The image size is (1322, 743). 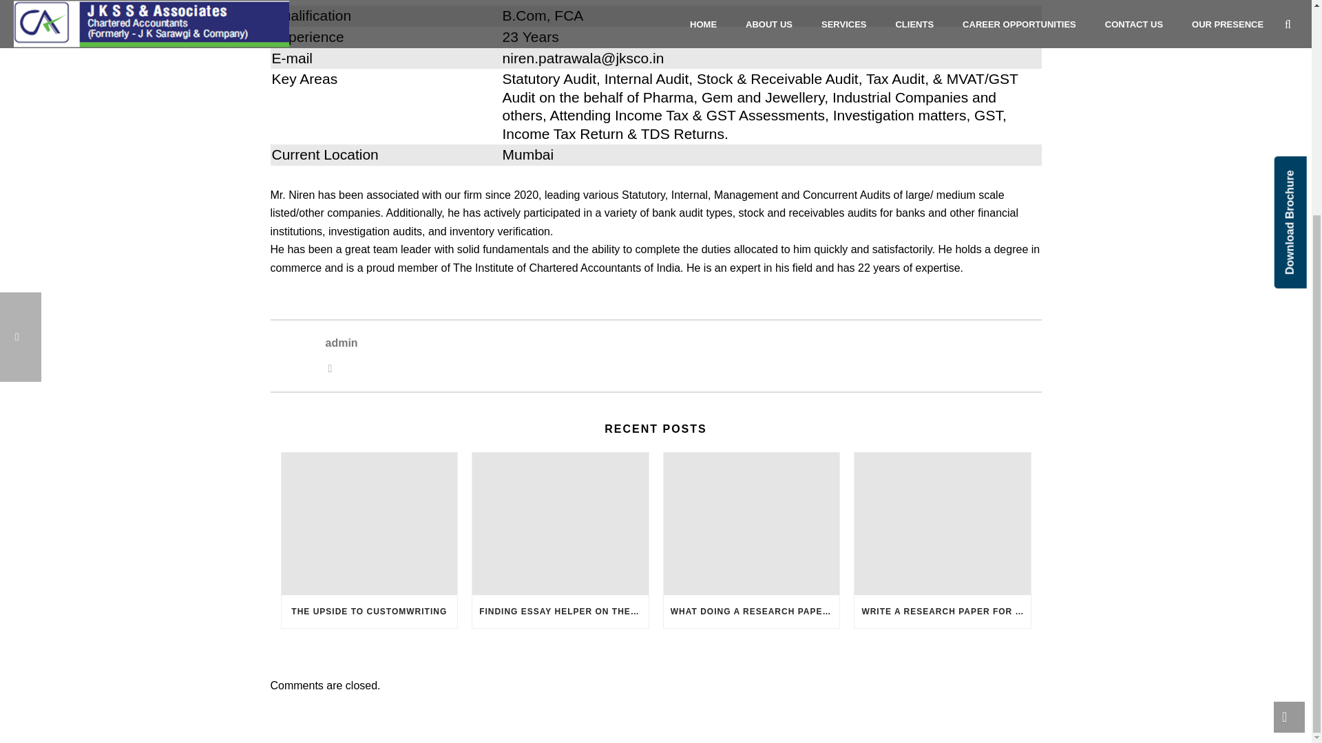 What do you see at coordinates (560, 611) in the screenshot?
I see `FINDING ESSAY HELPER ON THE WEB` at bounding box center [560, 611].